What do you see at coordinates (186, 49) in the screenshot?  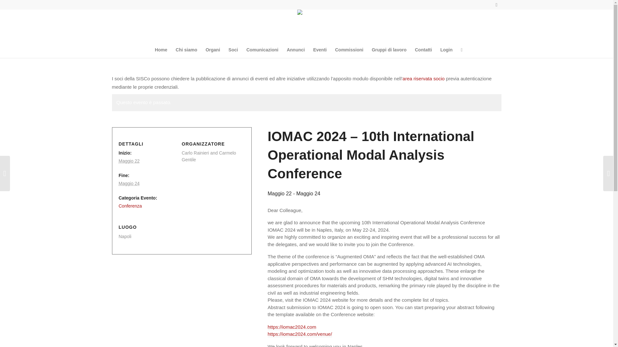 I see `Chi siamo` at bounding box center [186, 49].